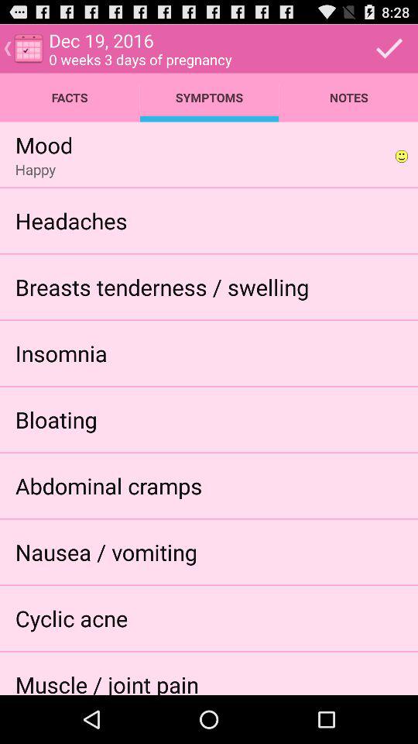  What do you see at coordinates (71, 220) in the screenshot?
I see `flip until headaches app` at bounding box center [71, 220].